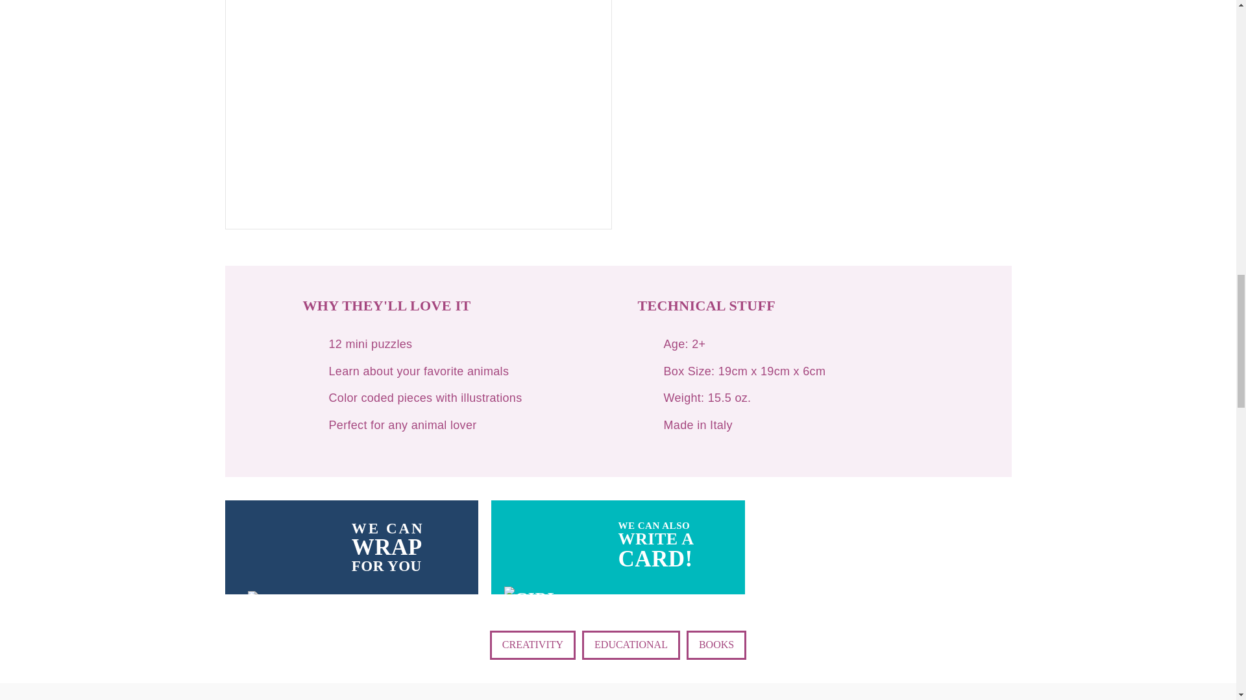 The width and height of the screenshot is (1246, 700). What do you see at coordinates (418, 115) in the screenshot?
I see `Wicked Uncle's Gift Wrap` at bounding box center [418, 115].